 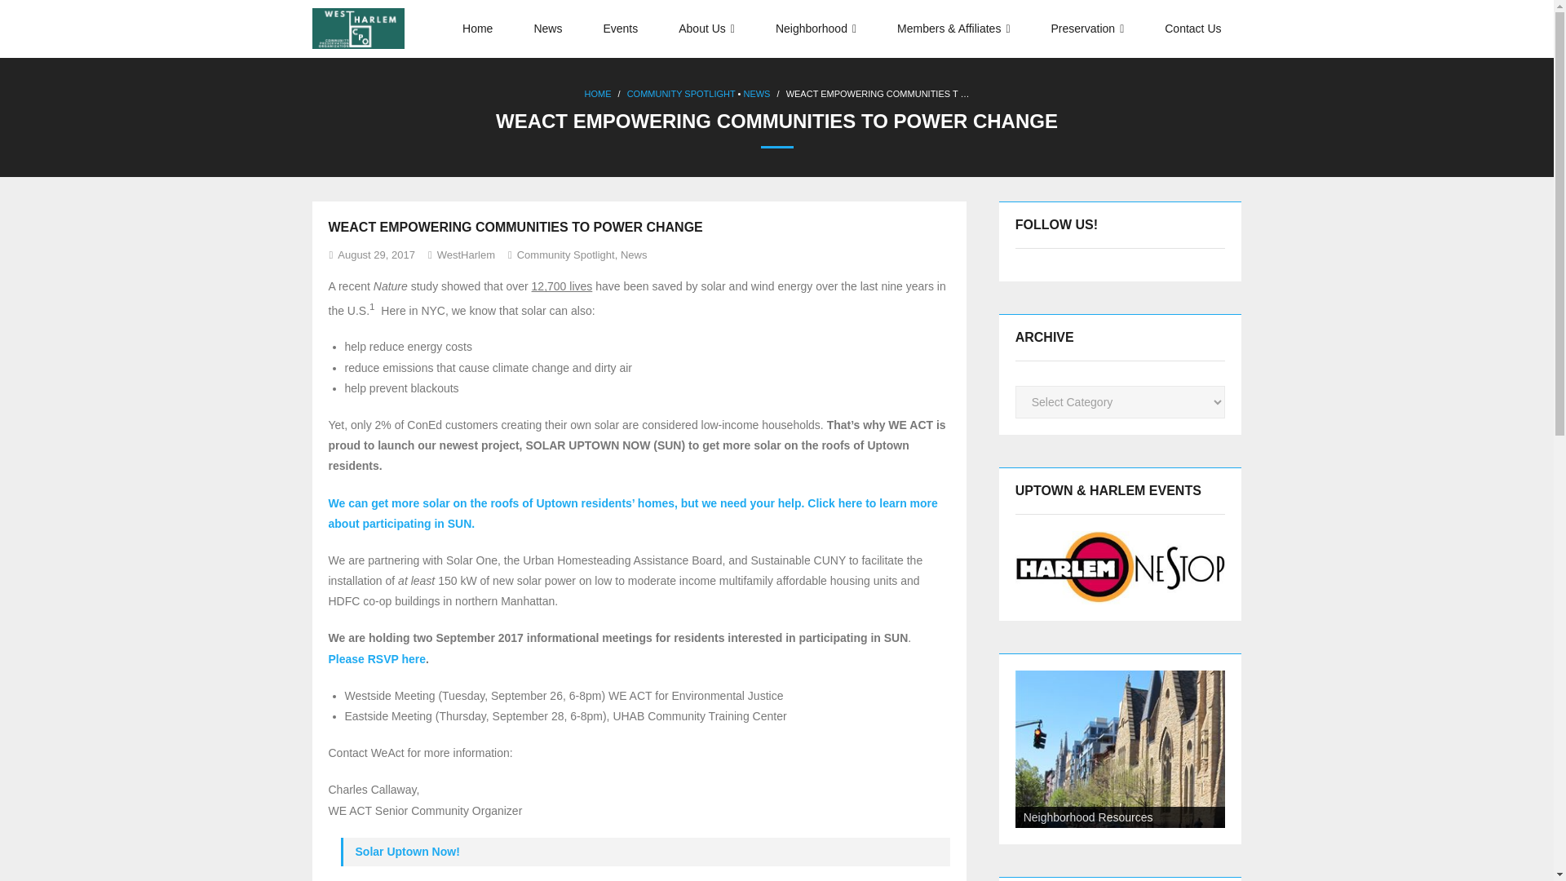 I want to click on News, so click(x=548, y=29).